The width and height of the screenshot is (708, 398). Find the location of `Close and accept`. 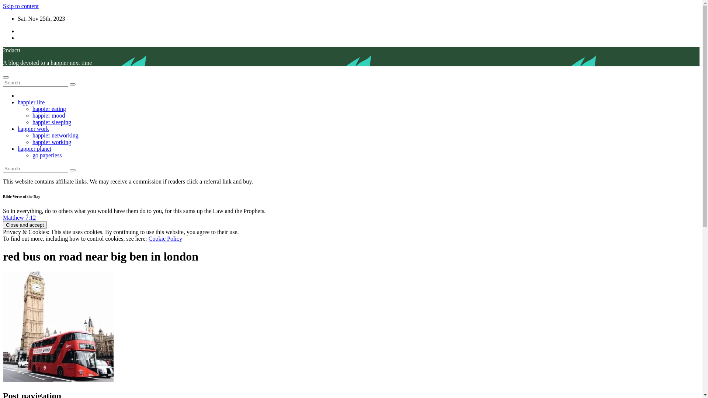

Close and accept is located at coordinates (25, 225).